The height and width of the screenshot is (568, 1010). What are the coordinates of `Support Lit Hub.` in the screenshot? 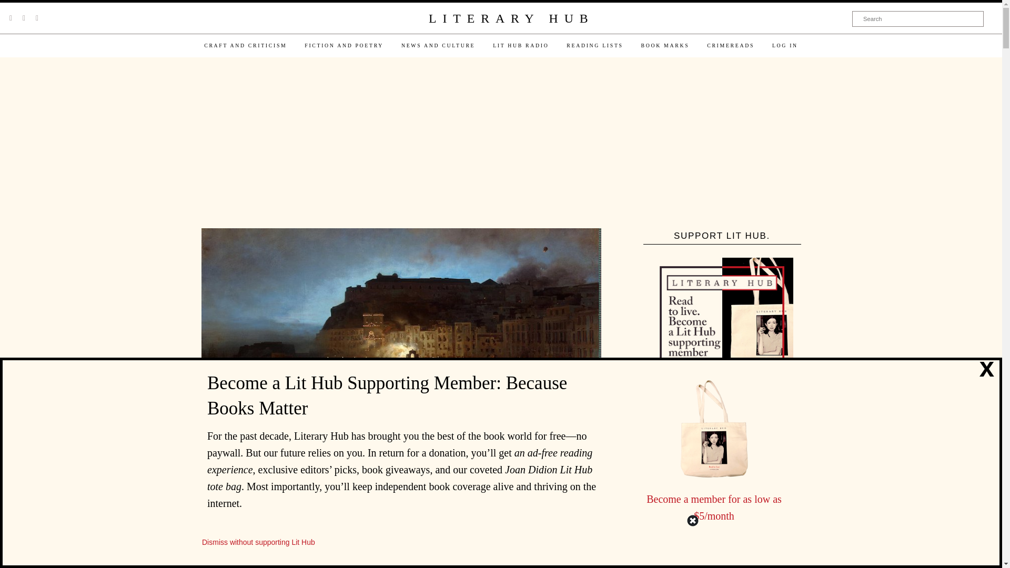 It's located at (722, 329).